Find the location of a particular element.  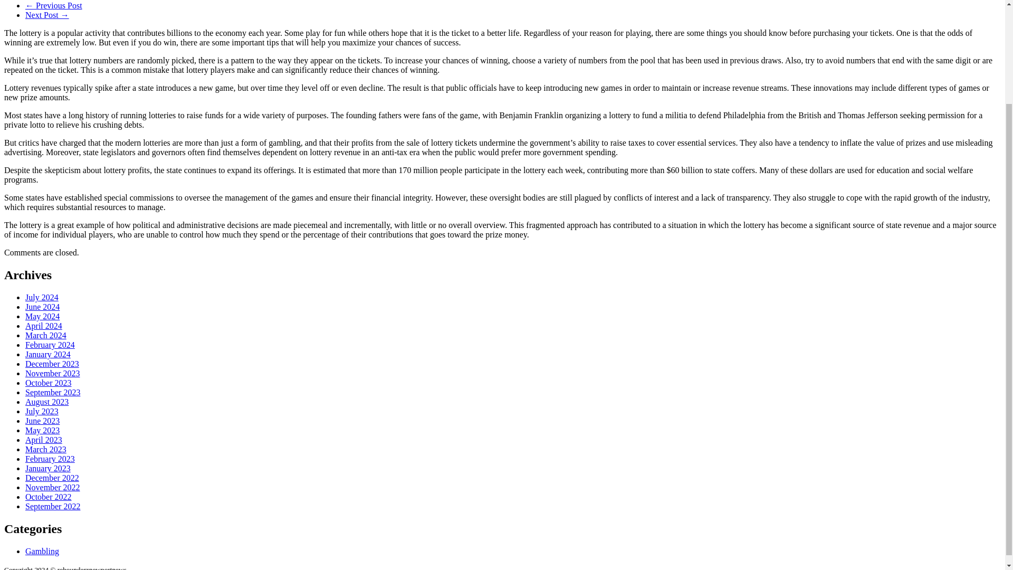

December 2023 is located at coordinates (52, 364).